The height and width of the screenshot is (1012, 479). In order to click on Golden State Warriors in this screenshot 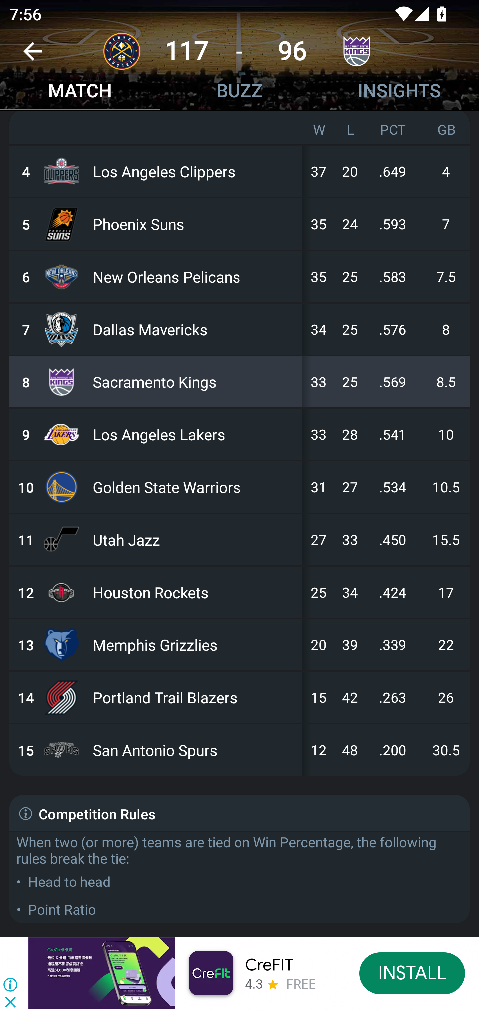, I will do `click(195, 487)`.